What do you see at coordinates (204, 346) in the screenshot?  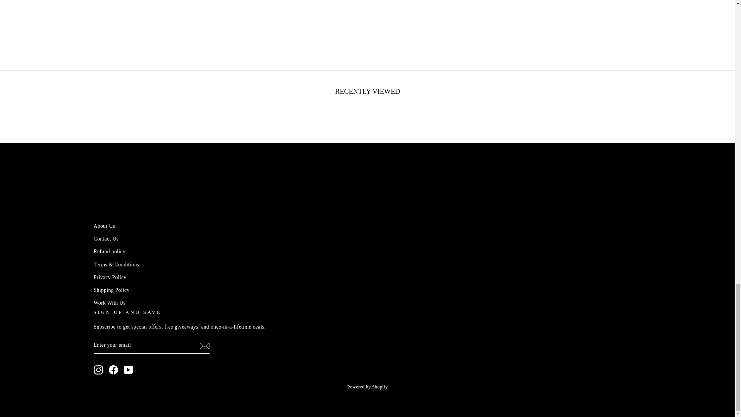 I see `icon-email` at bounding box center [204, 346].